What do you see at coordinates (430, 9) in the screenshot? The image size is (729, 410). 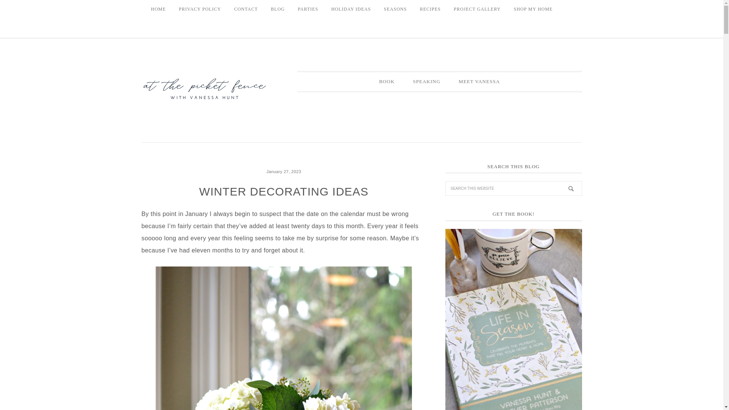 I see `RECIPES` at bounding box center [430, 9].